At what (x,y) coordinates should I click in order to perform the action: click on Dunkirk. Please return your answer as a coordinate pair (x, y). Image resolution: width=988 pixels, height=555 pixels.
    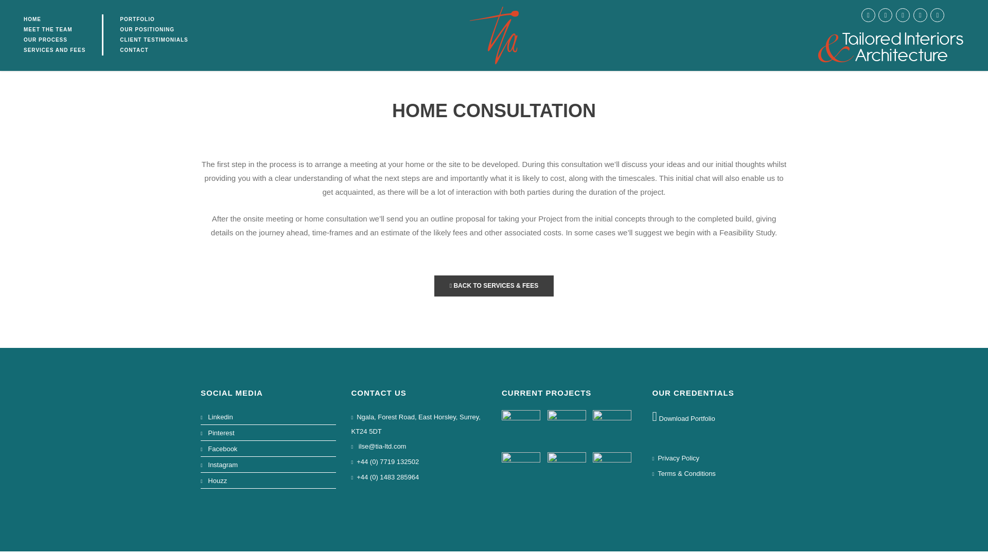
    Looking at the image, I should click on (568, 429).